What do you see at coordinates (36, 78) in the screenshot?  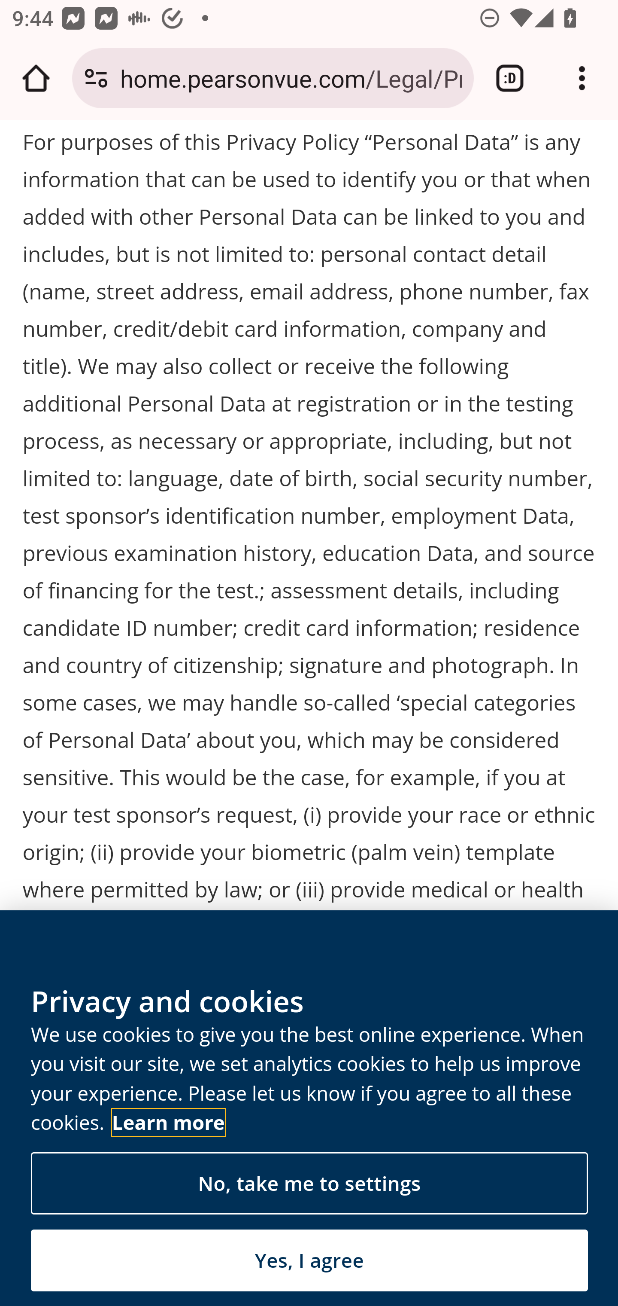 I see `Open the home page` at bounding box center [36, 78].